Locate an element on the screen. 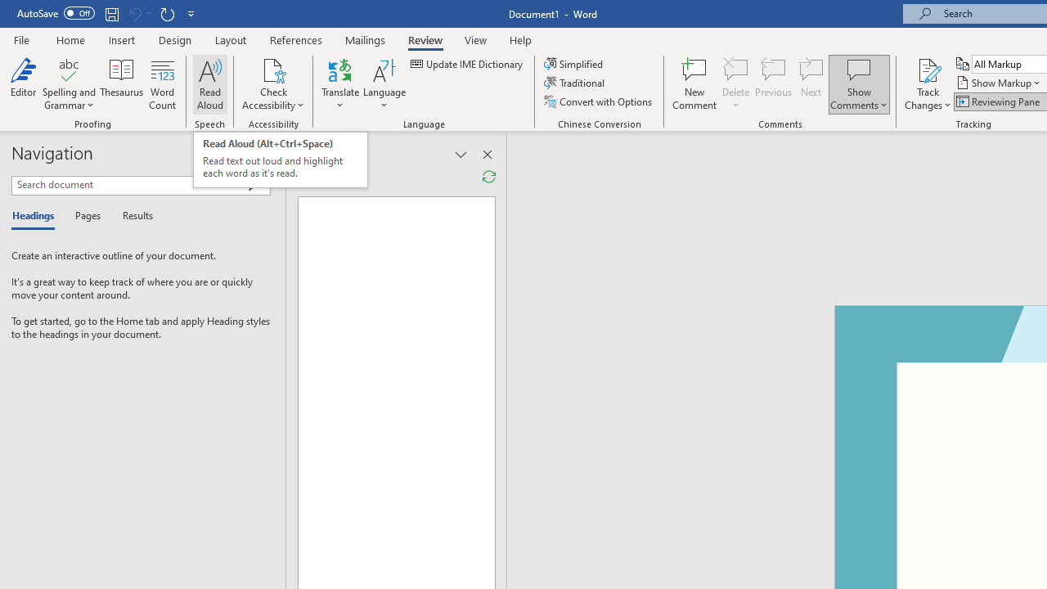 The height and width of the screenshot is (589, 1047). Can't Undo is located at coordinates (134, 13).